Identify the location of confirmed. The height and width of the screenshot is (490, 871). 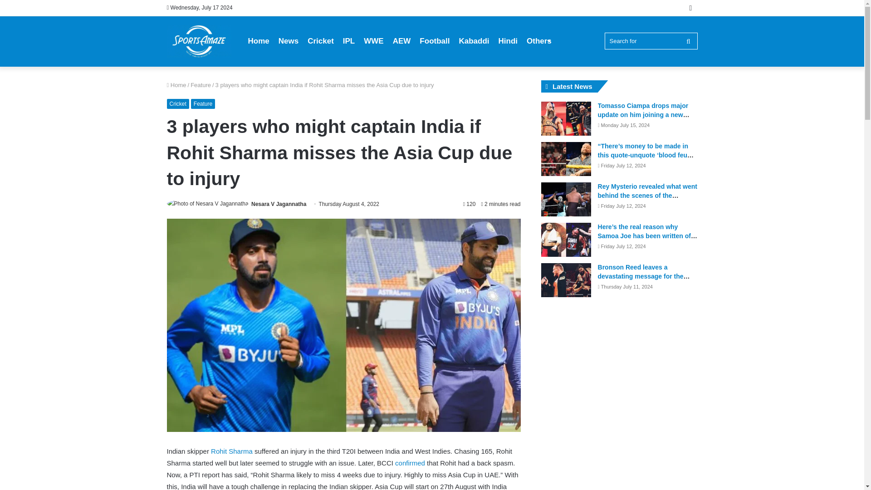
(410, 463).